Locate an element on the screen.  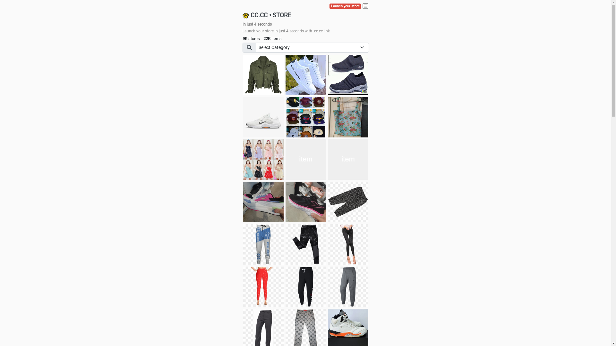
Pant is located at coordinates (306, 244).